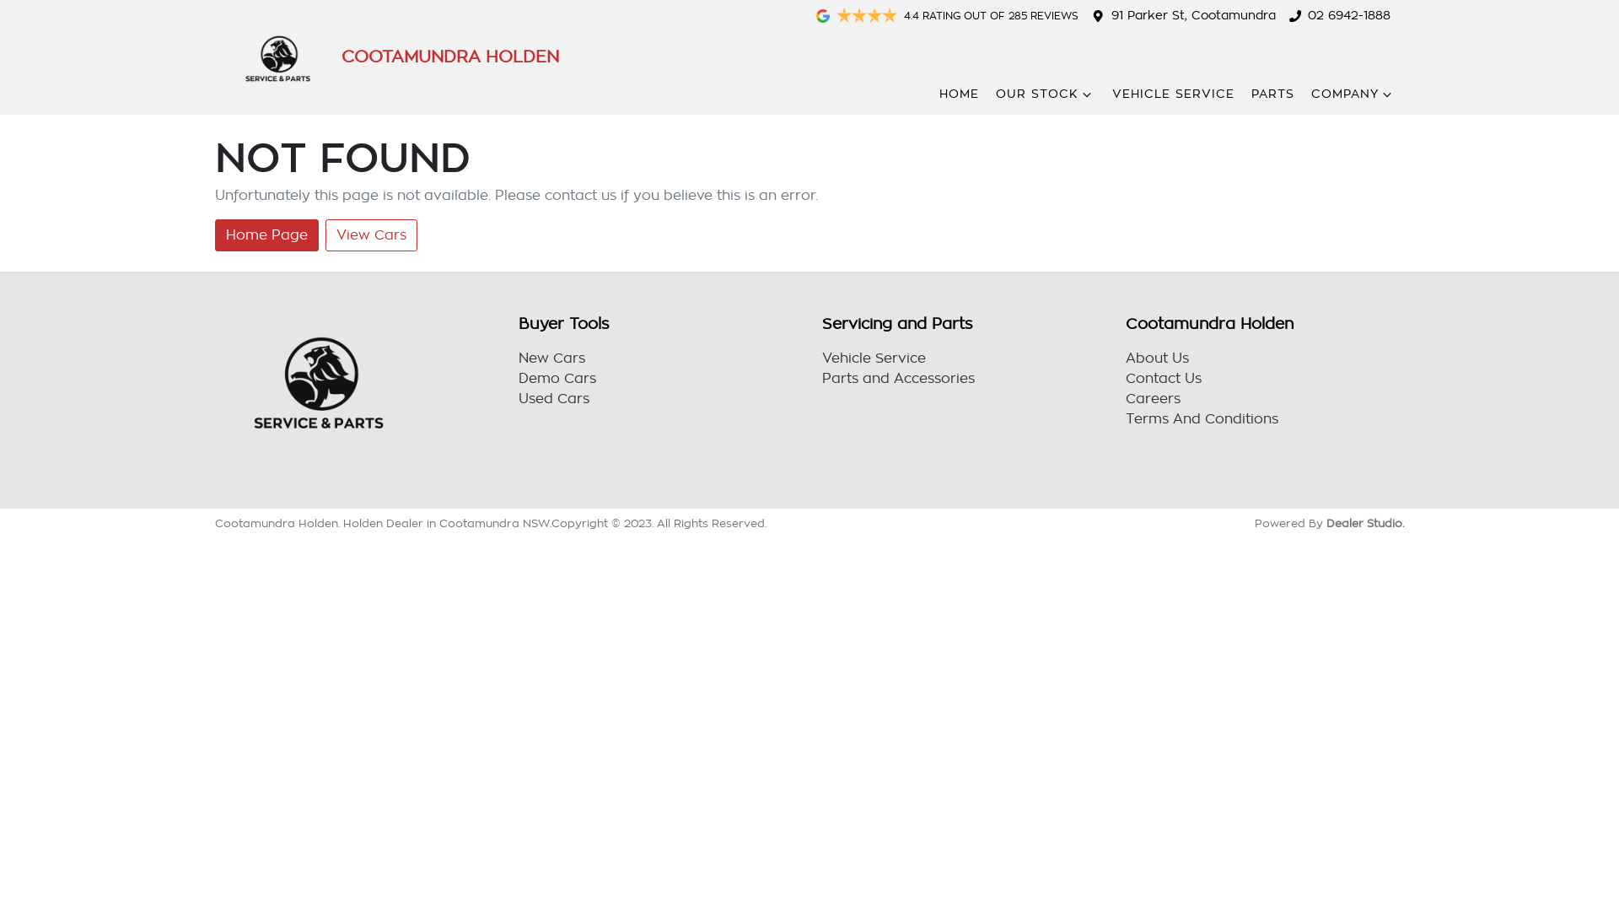 The width and height of the screenshot is (1619, 911). I want to click on HOME, so click(960, 94).